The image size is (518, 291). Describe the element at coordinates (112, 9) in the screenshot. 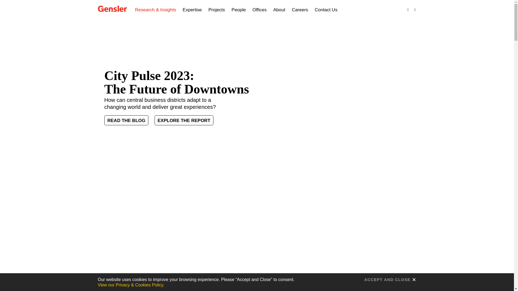

I see `Gensler` at that location.